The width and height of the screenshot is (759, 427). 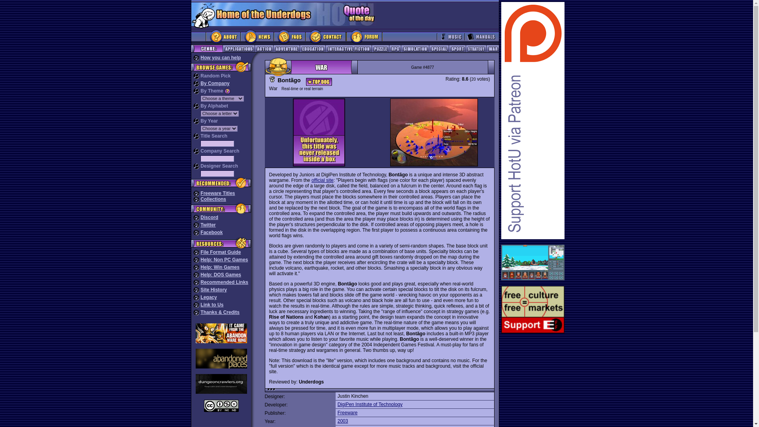 I want to click on Collections, so click(x=213, y=199).